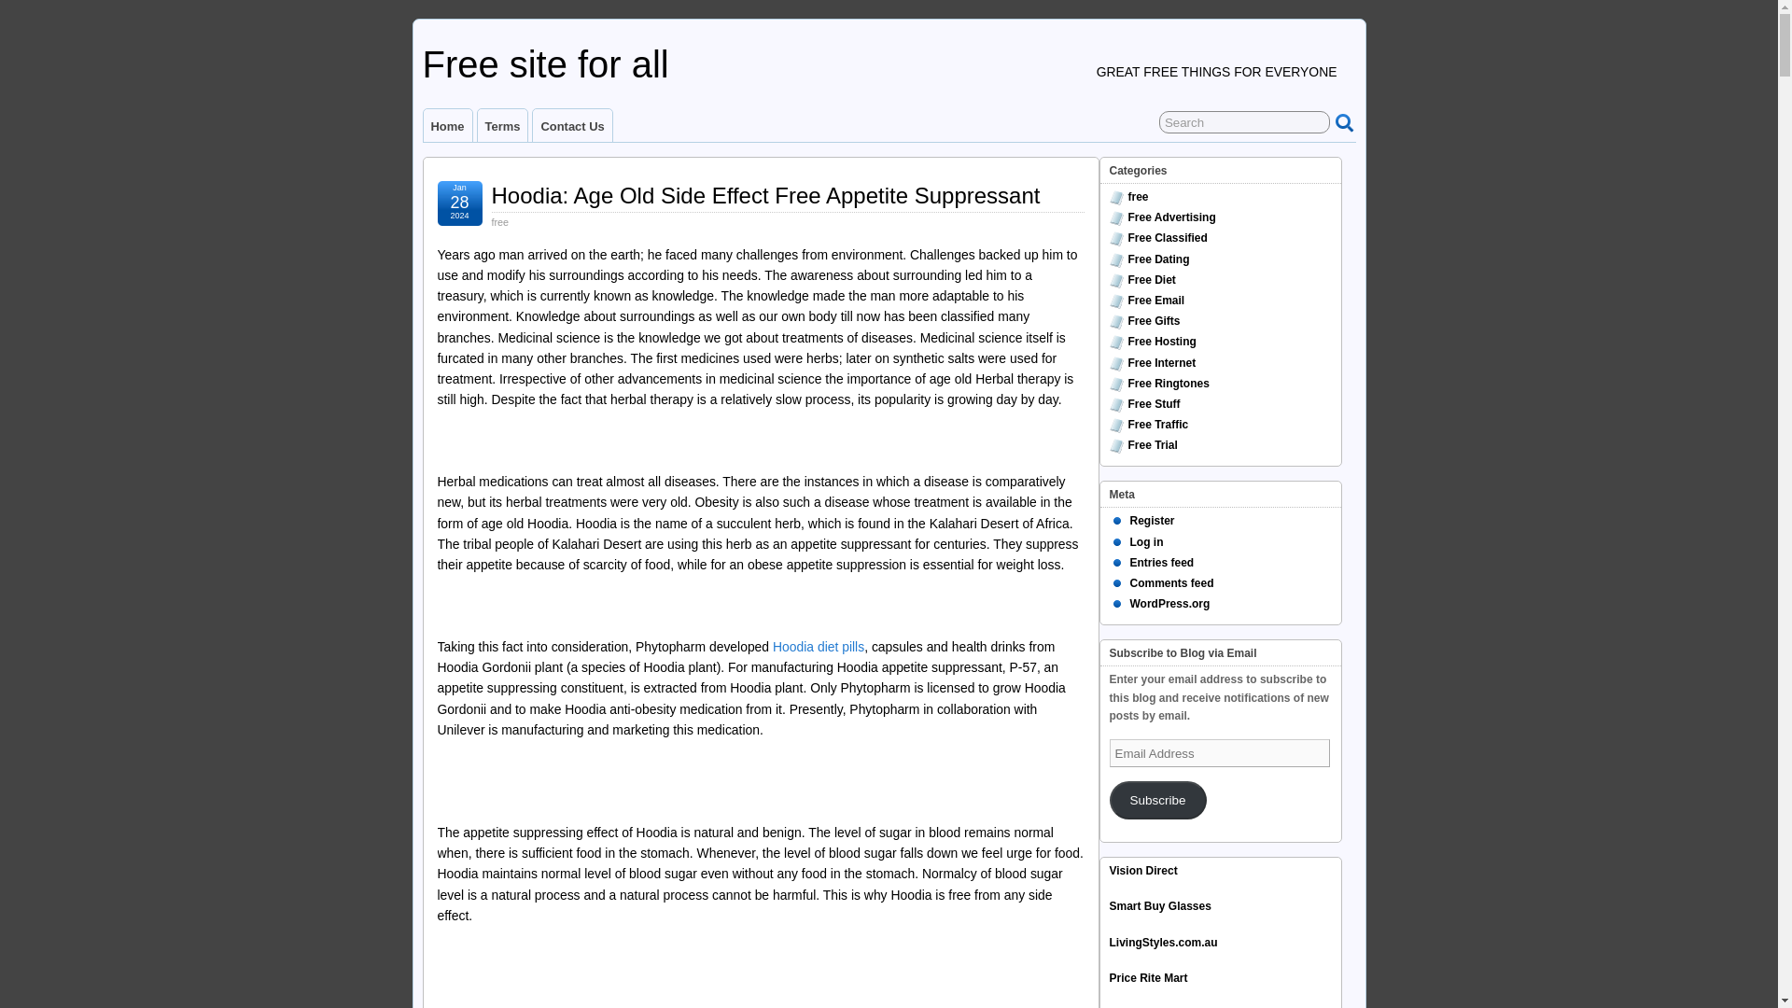  Describe the element at coordinates (1137, 197) in the screenshot. I see `free` at that location.